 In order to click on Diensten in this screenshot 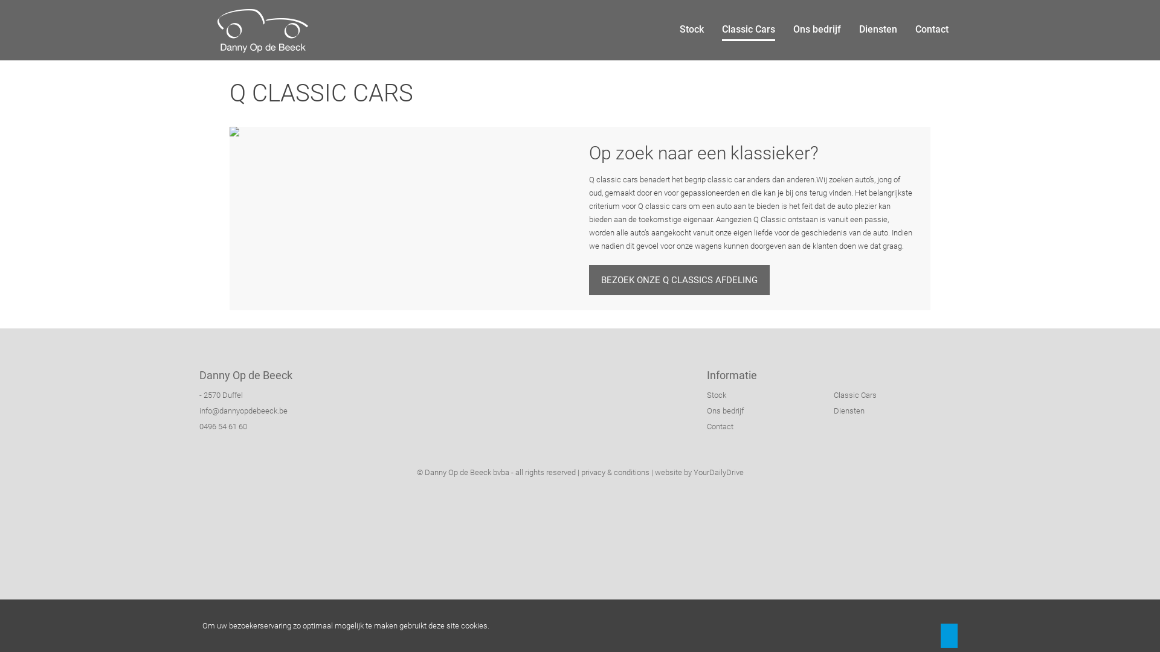, I will do `click(878, 30)`.